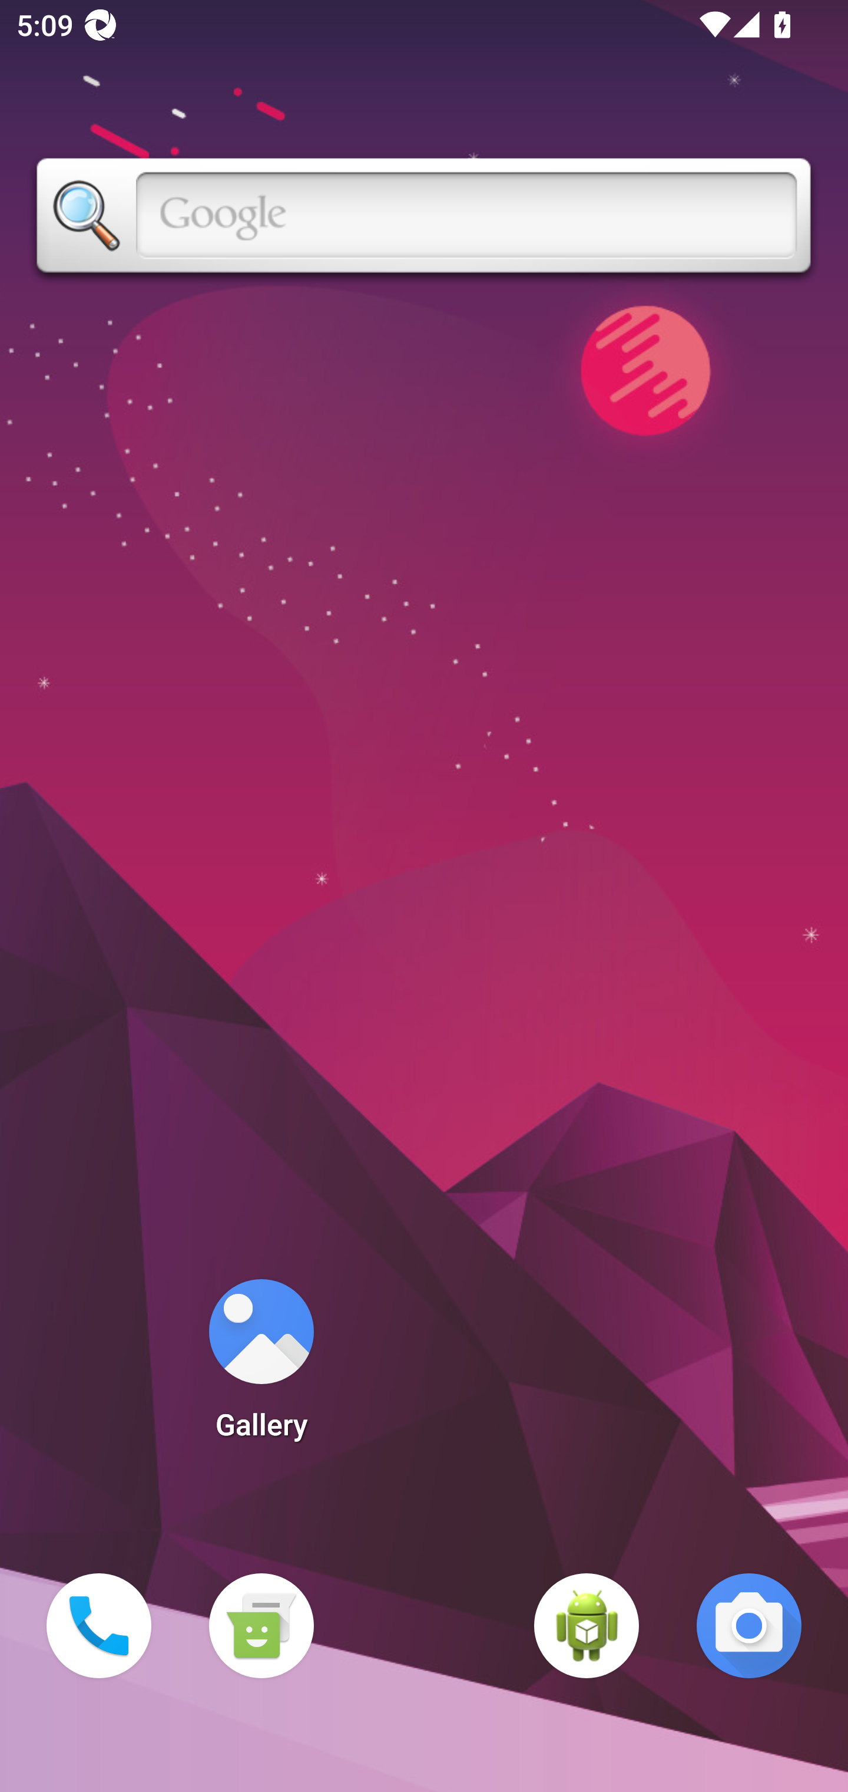 The image size is (848, 1792). Describe the element at coordinates (261, 1366) in the screenshot. I see `Gallery` at that location.